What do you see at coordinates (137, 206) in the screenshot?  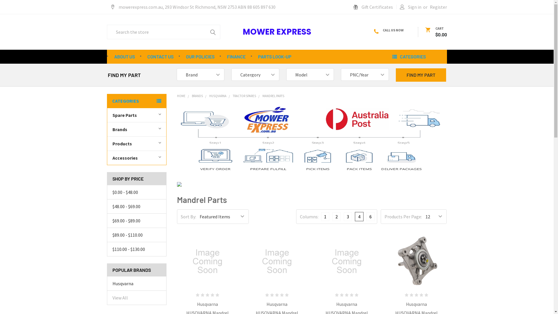 I see `$48.00 - $69.00` at bounding box center [137, 206].